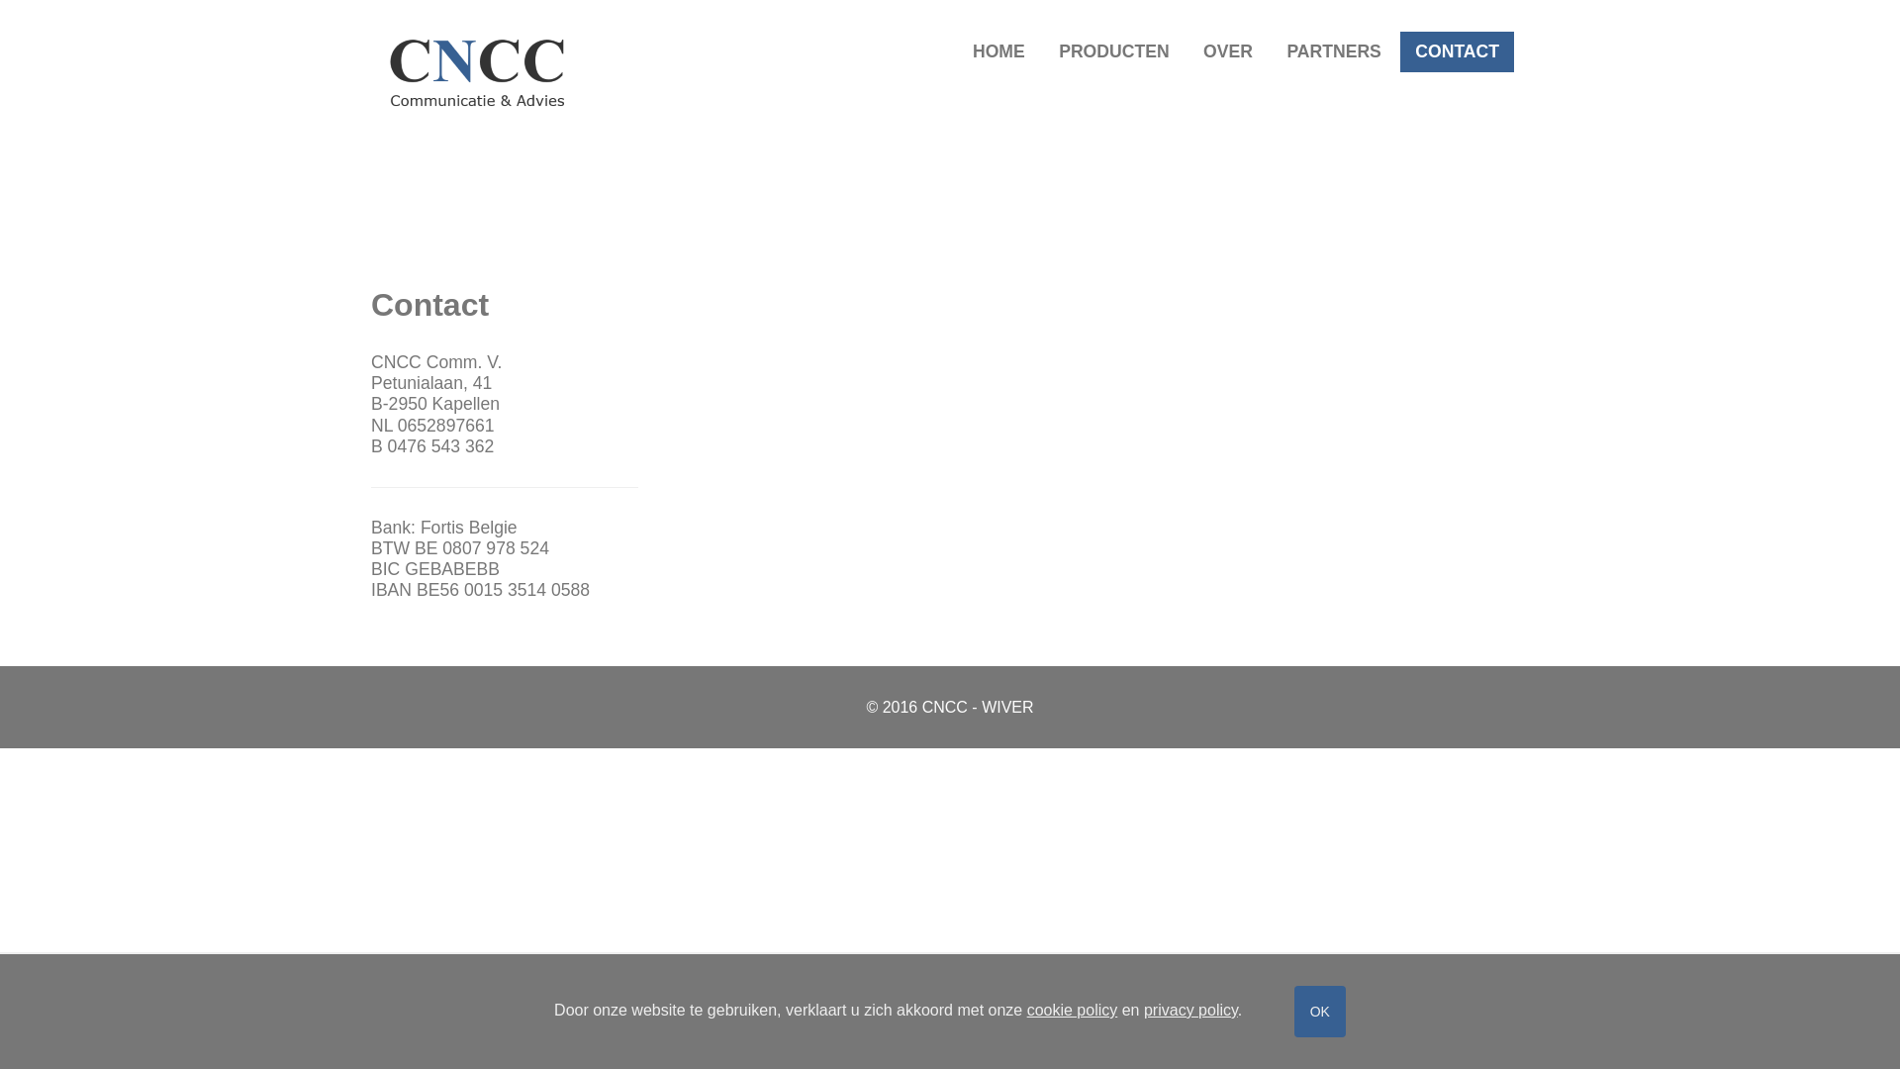  Describe the element at coordinates (1114, 51) in the screenshot. I see `PRODUCTEN` at that location.